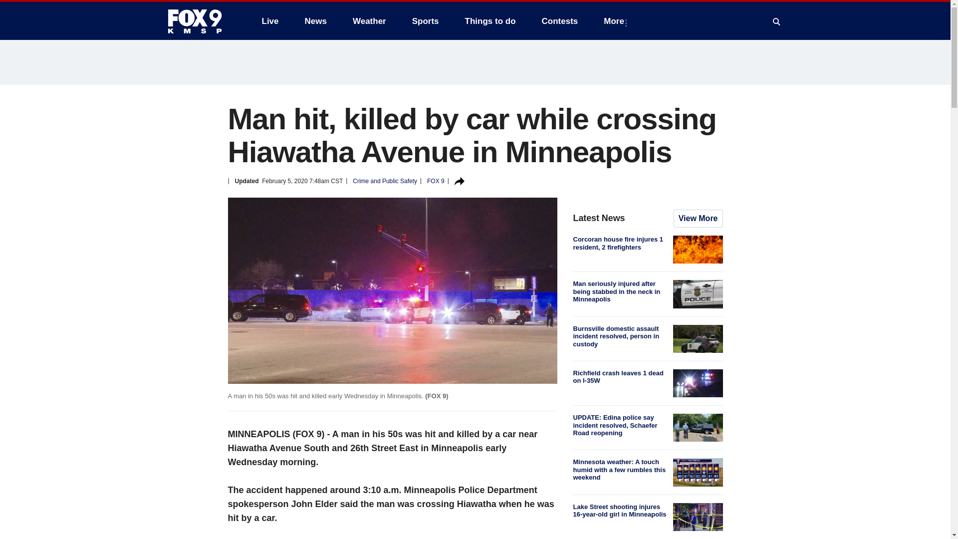 The height and width of the screenshot is (539, 958). What do you see at coordinates (616, 21) in the screenshot?
I see `More` at bounding box center [616, 21].